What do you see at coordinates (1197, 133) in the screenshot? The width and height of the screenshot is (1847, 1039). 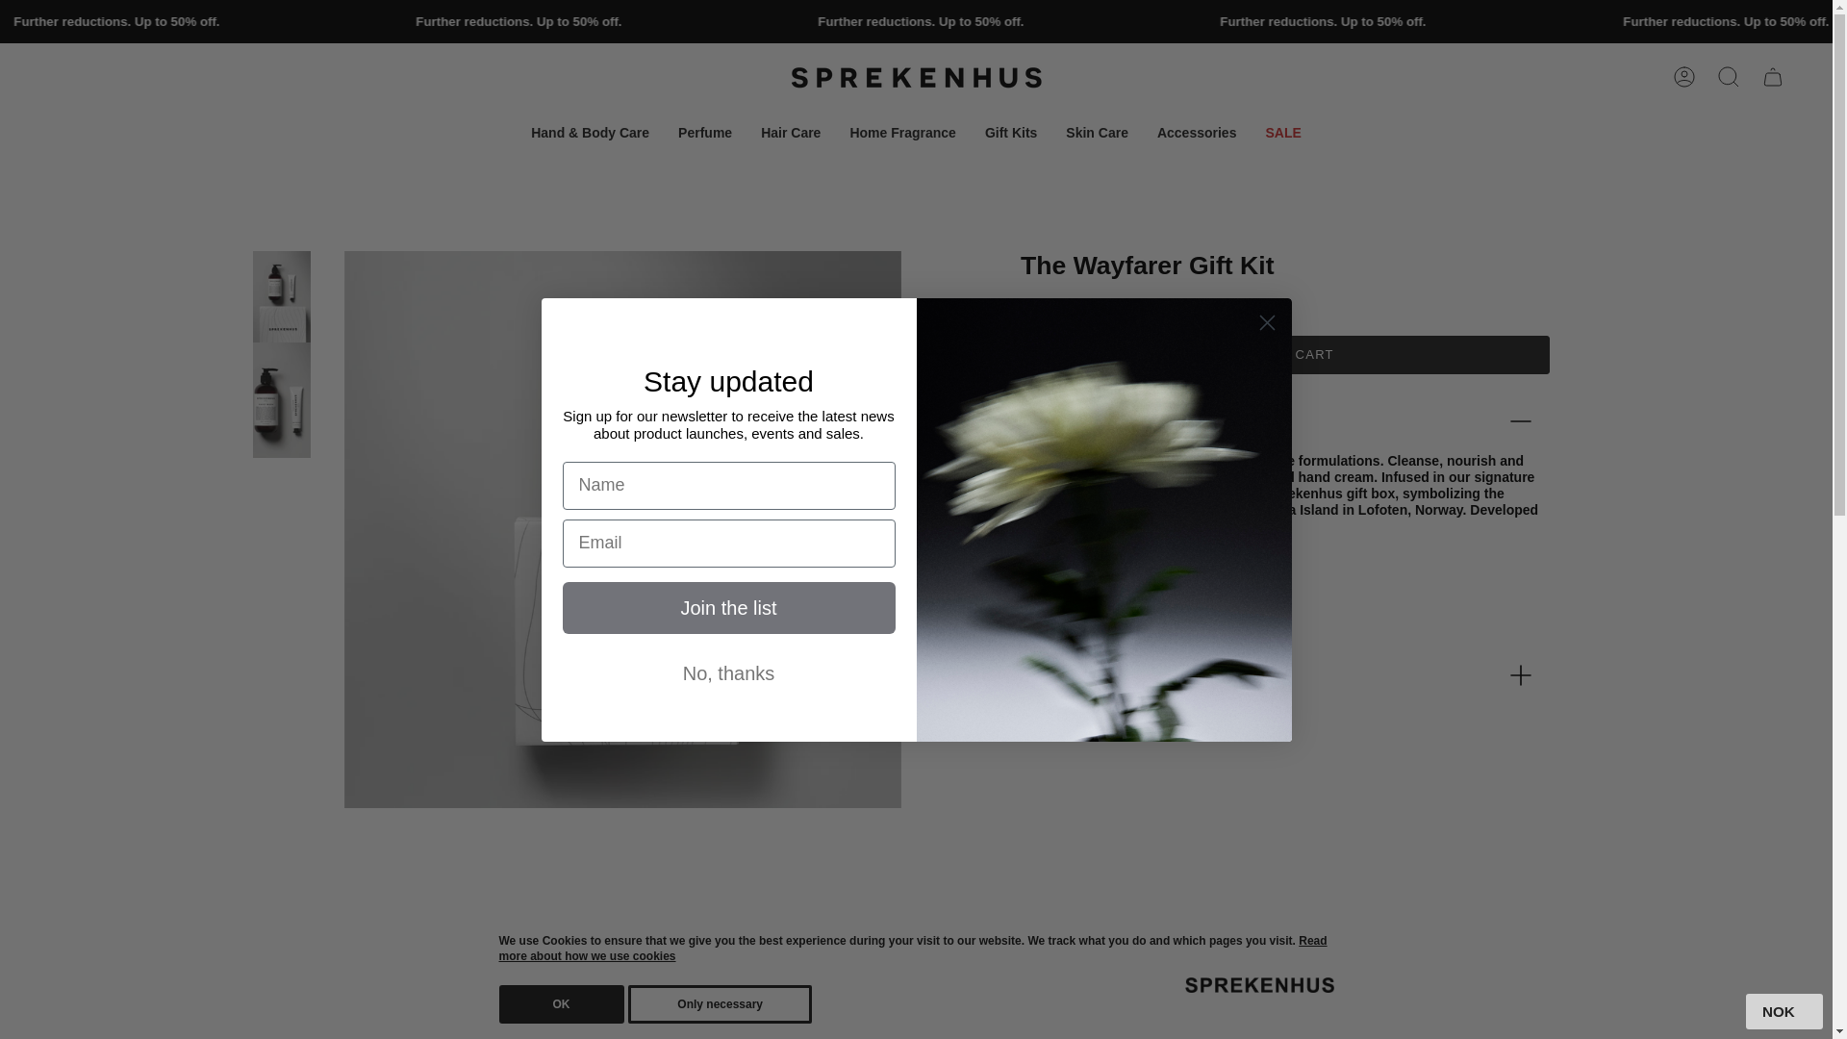 I see `Accessories` at bounding box center [1197, 133].